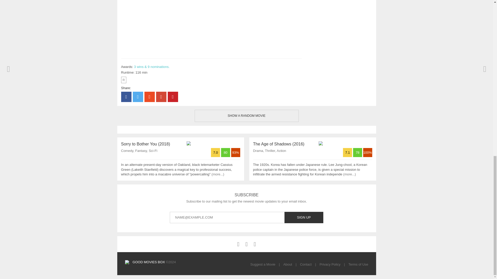 This screenshot has width=497, height=279. I want to click on Rotten Tomatoes Critics Score, so click(236, 152).